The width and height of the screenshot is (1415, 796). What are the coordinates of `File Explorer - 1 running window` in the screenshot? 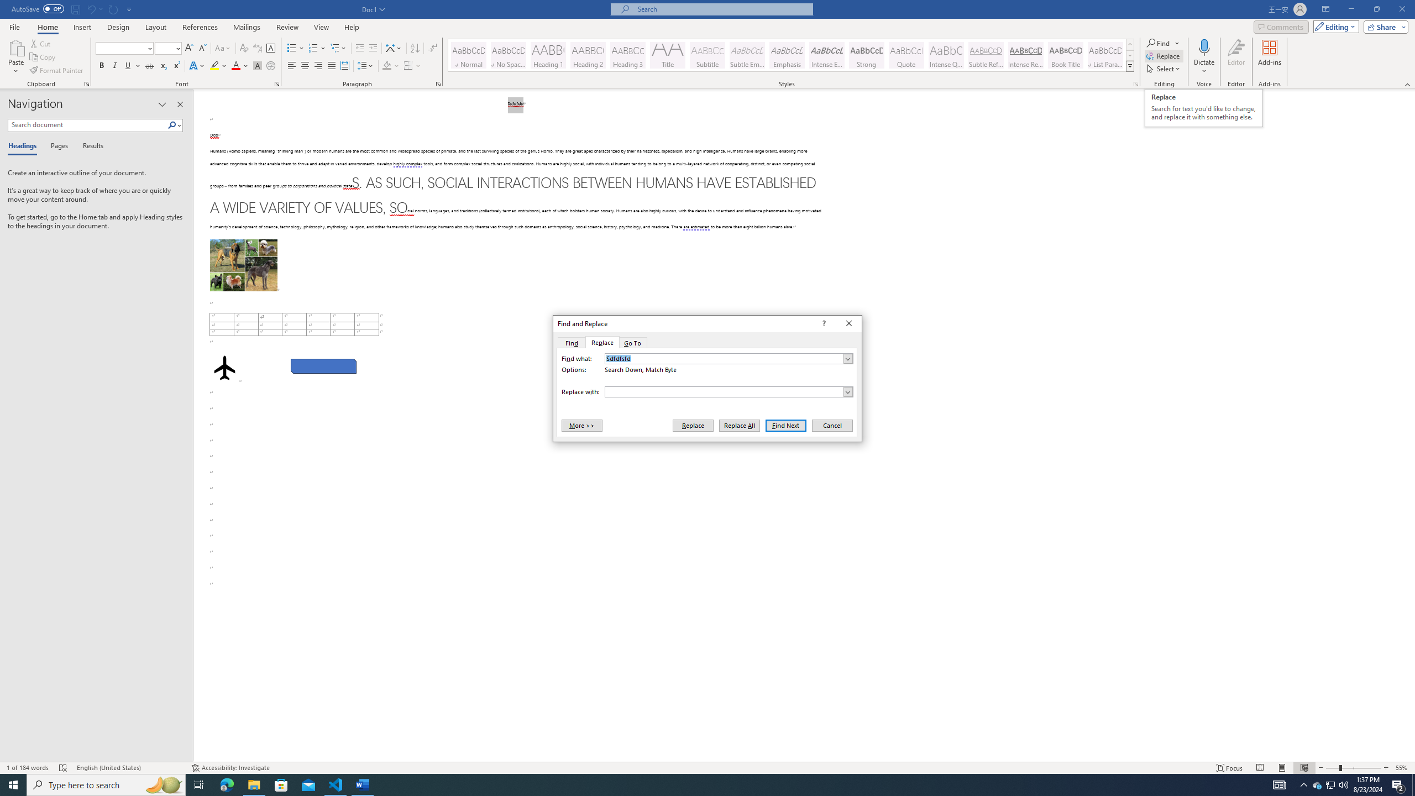 It's located at (254, 785).